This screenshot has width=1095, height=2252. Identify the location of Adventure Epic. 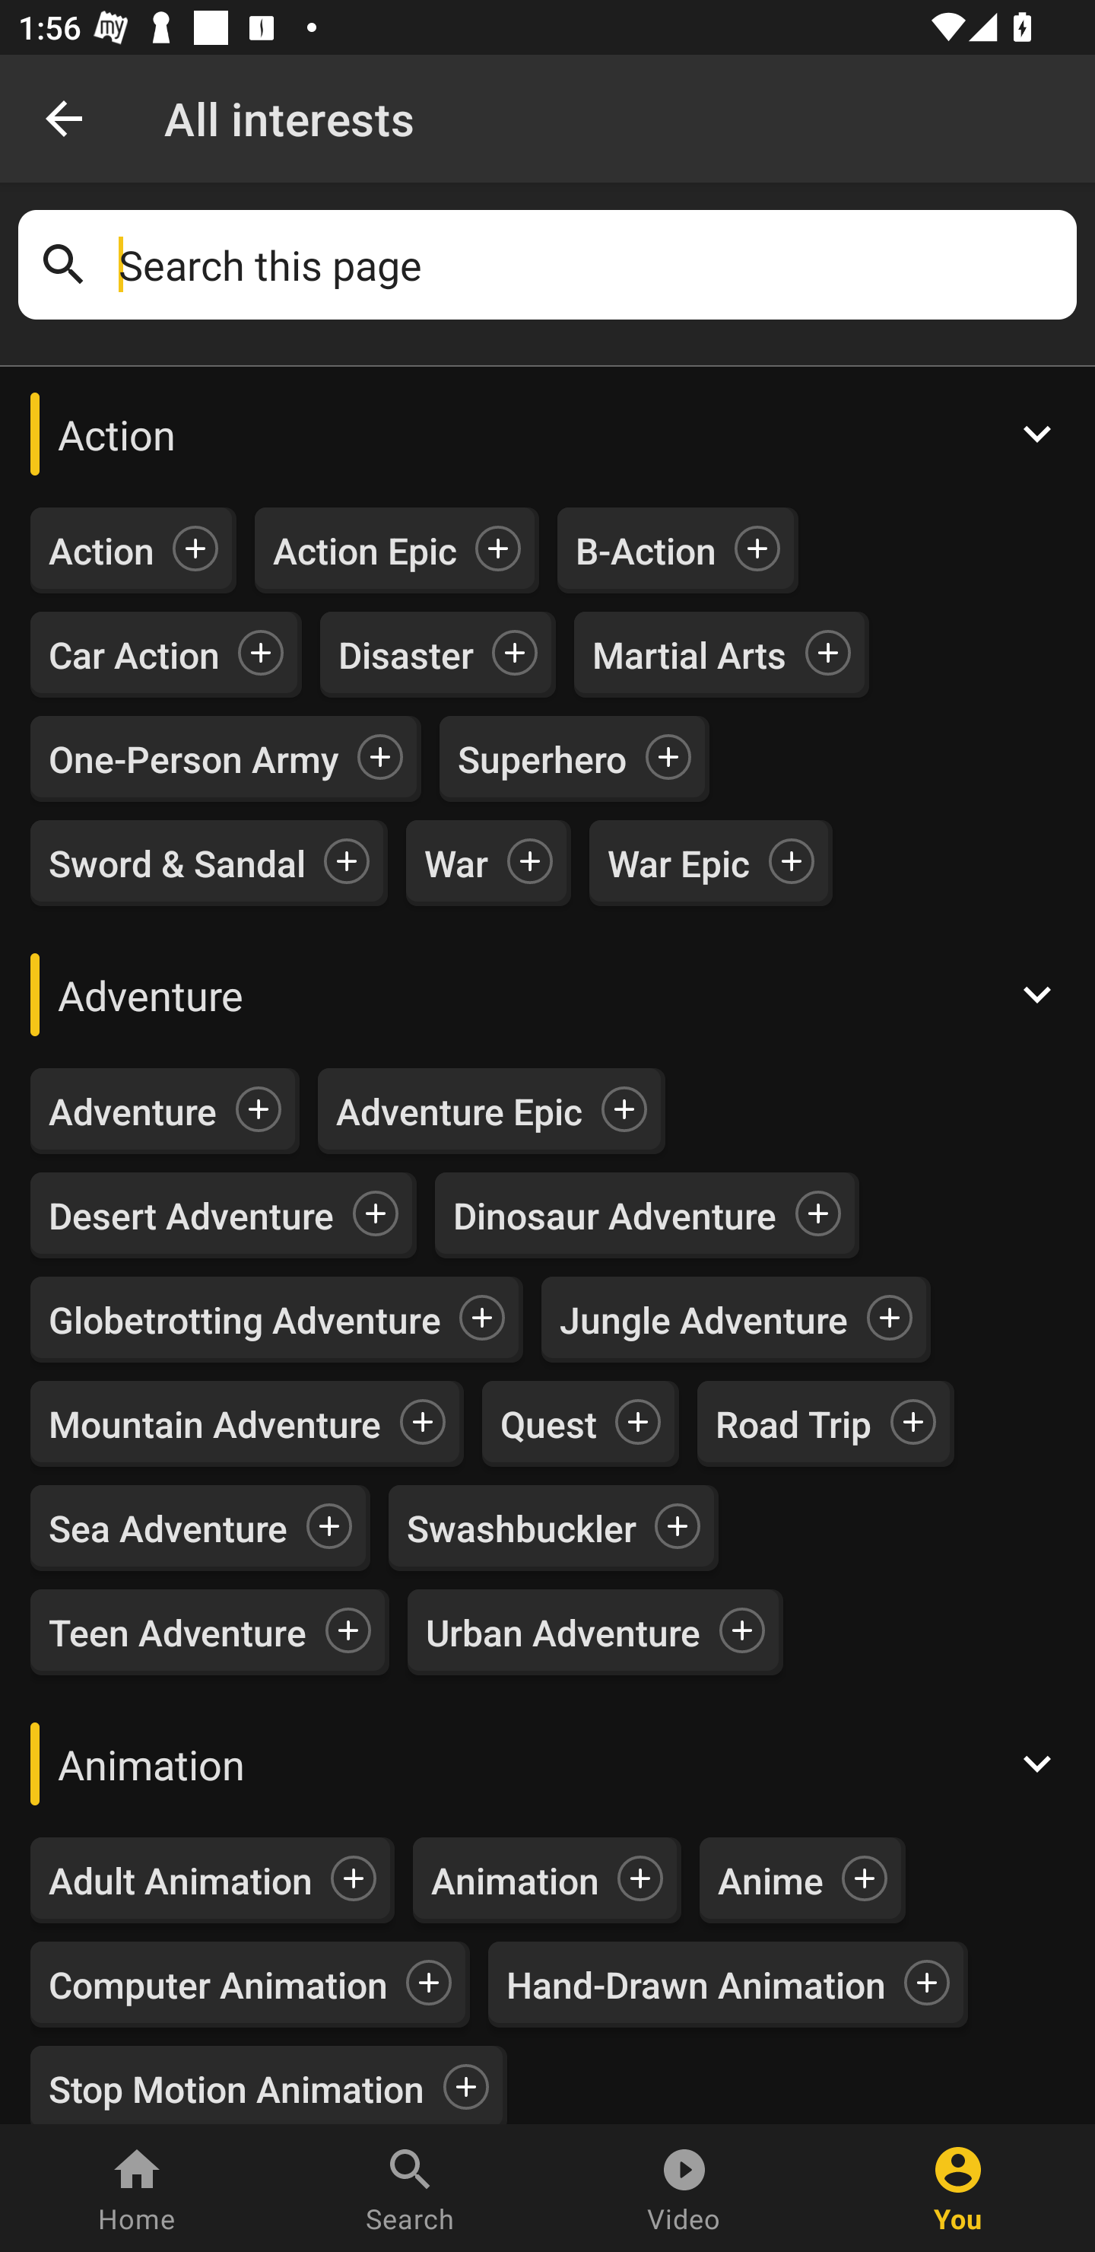
(459, 1110).